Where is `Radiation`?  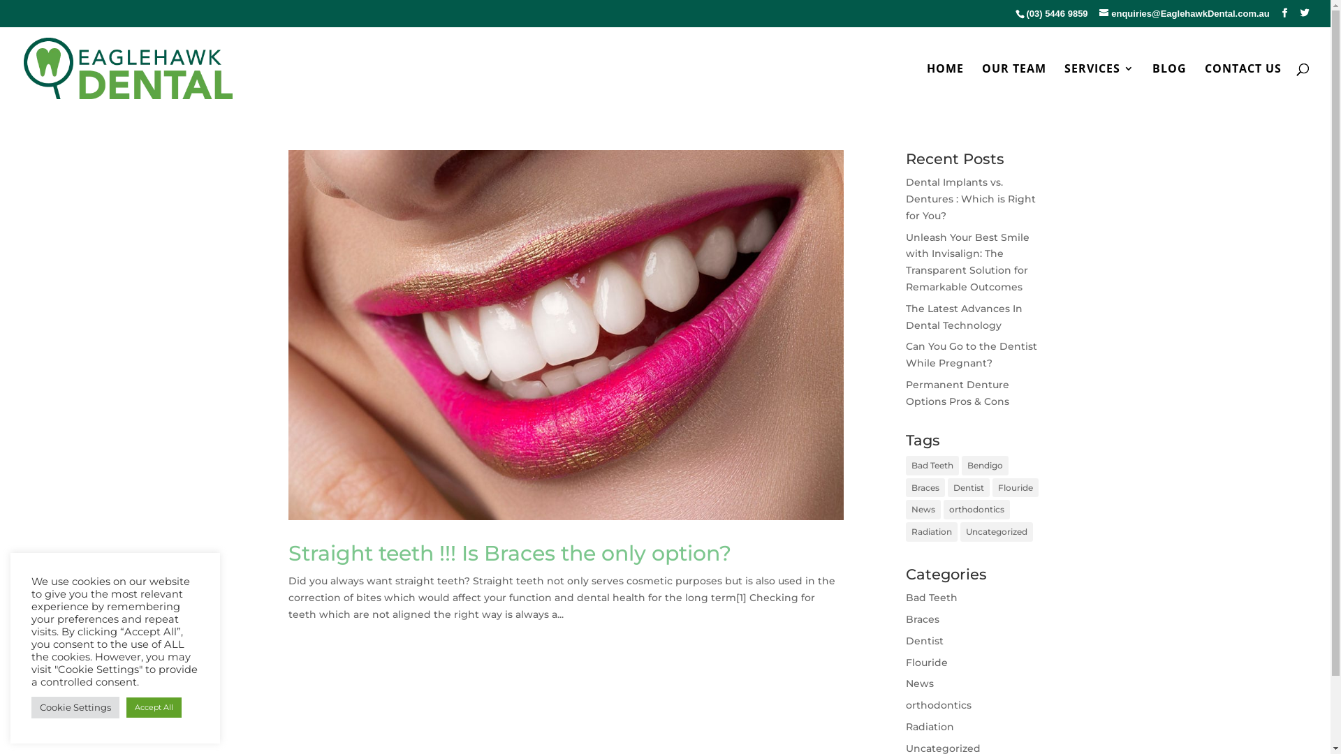
Radiation is located at coordinates (930, 727).